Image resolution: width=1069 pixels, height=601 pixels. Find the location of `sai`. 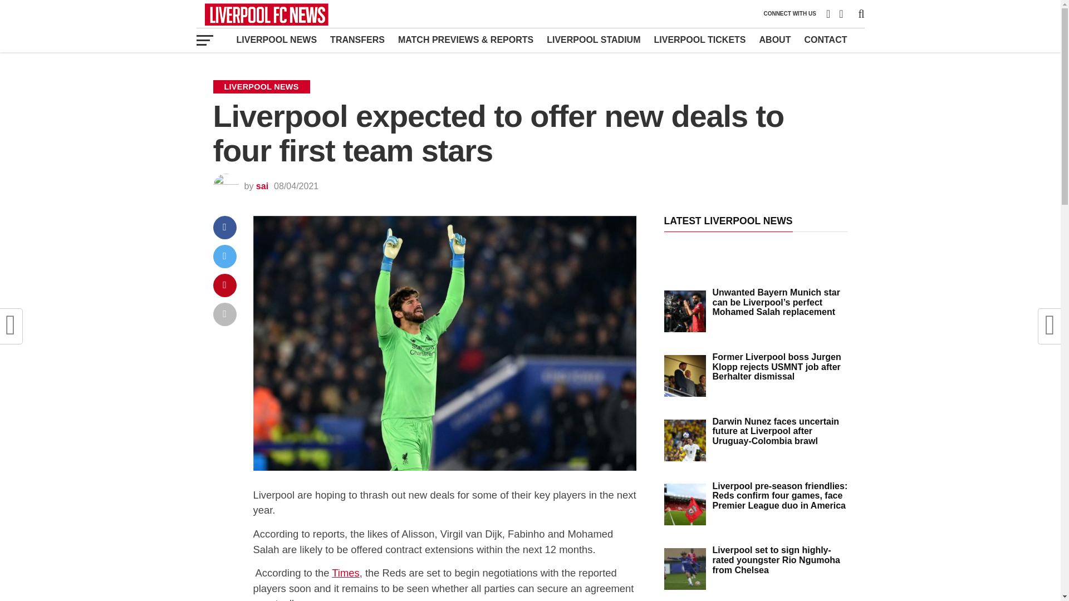

sai is located at coordinates (262, 186).